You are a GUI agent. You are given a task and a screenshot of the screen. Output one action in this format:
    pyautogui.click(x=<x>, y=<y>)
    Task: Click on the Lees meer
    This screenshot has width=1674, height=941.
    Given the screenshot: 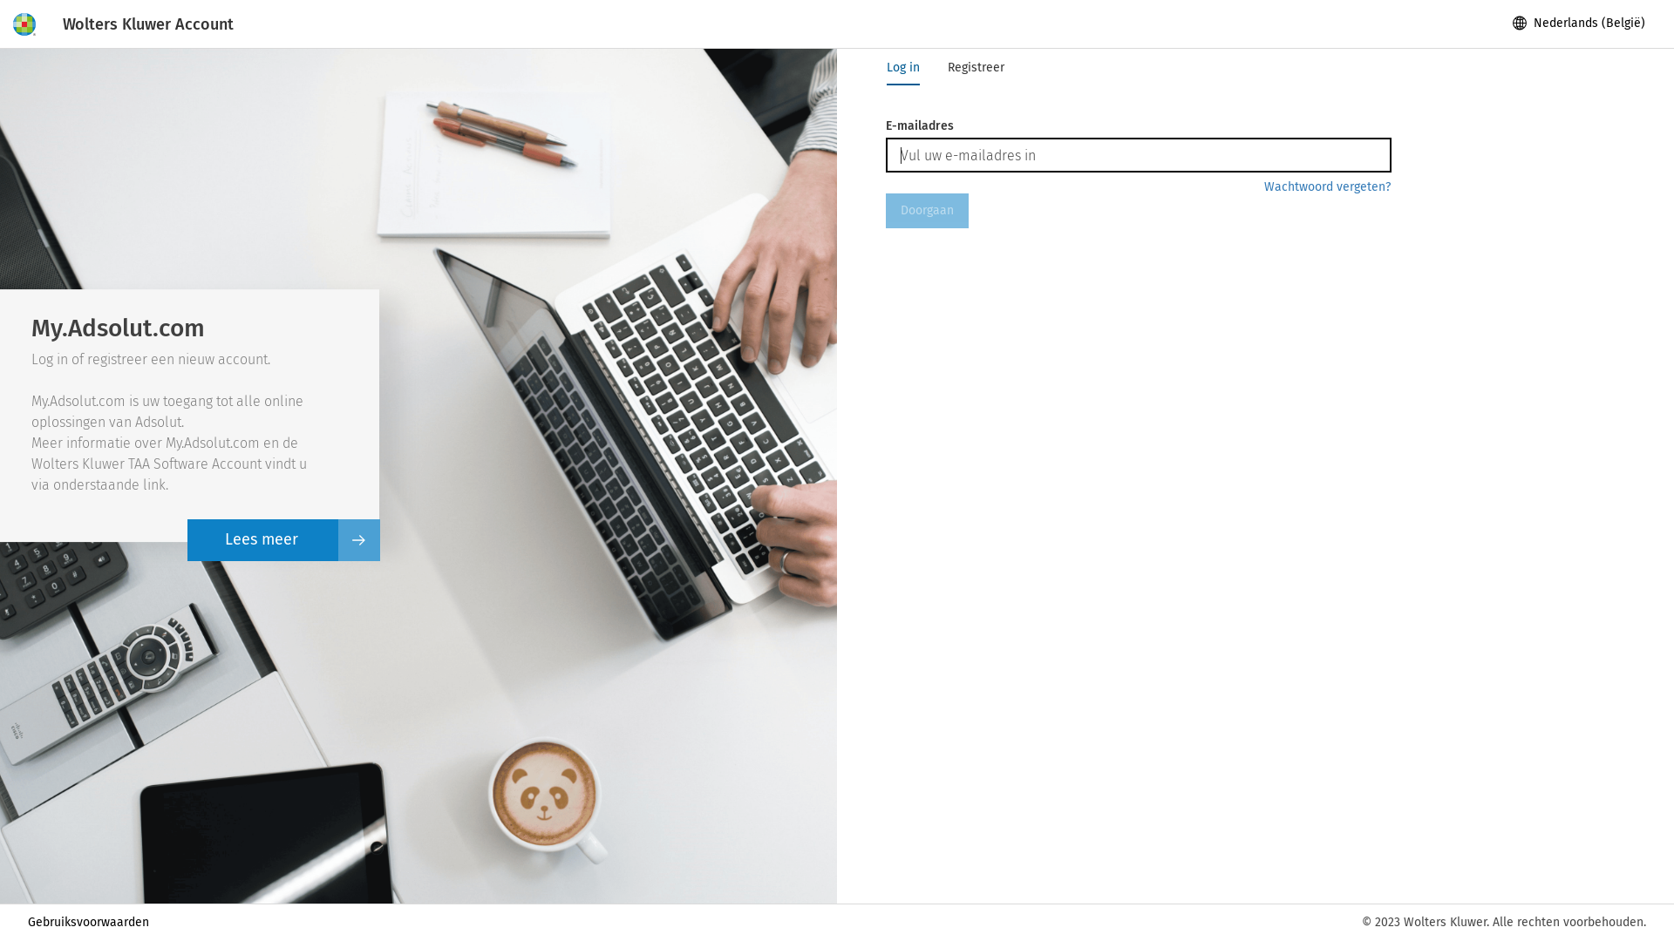 What is the action you would take?
    pyautogui.click(x=263, y=540)
    